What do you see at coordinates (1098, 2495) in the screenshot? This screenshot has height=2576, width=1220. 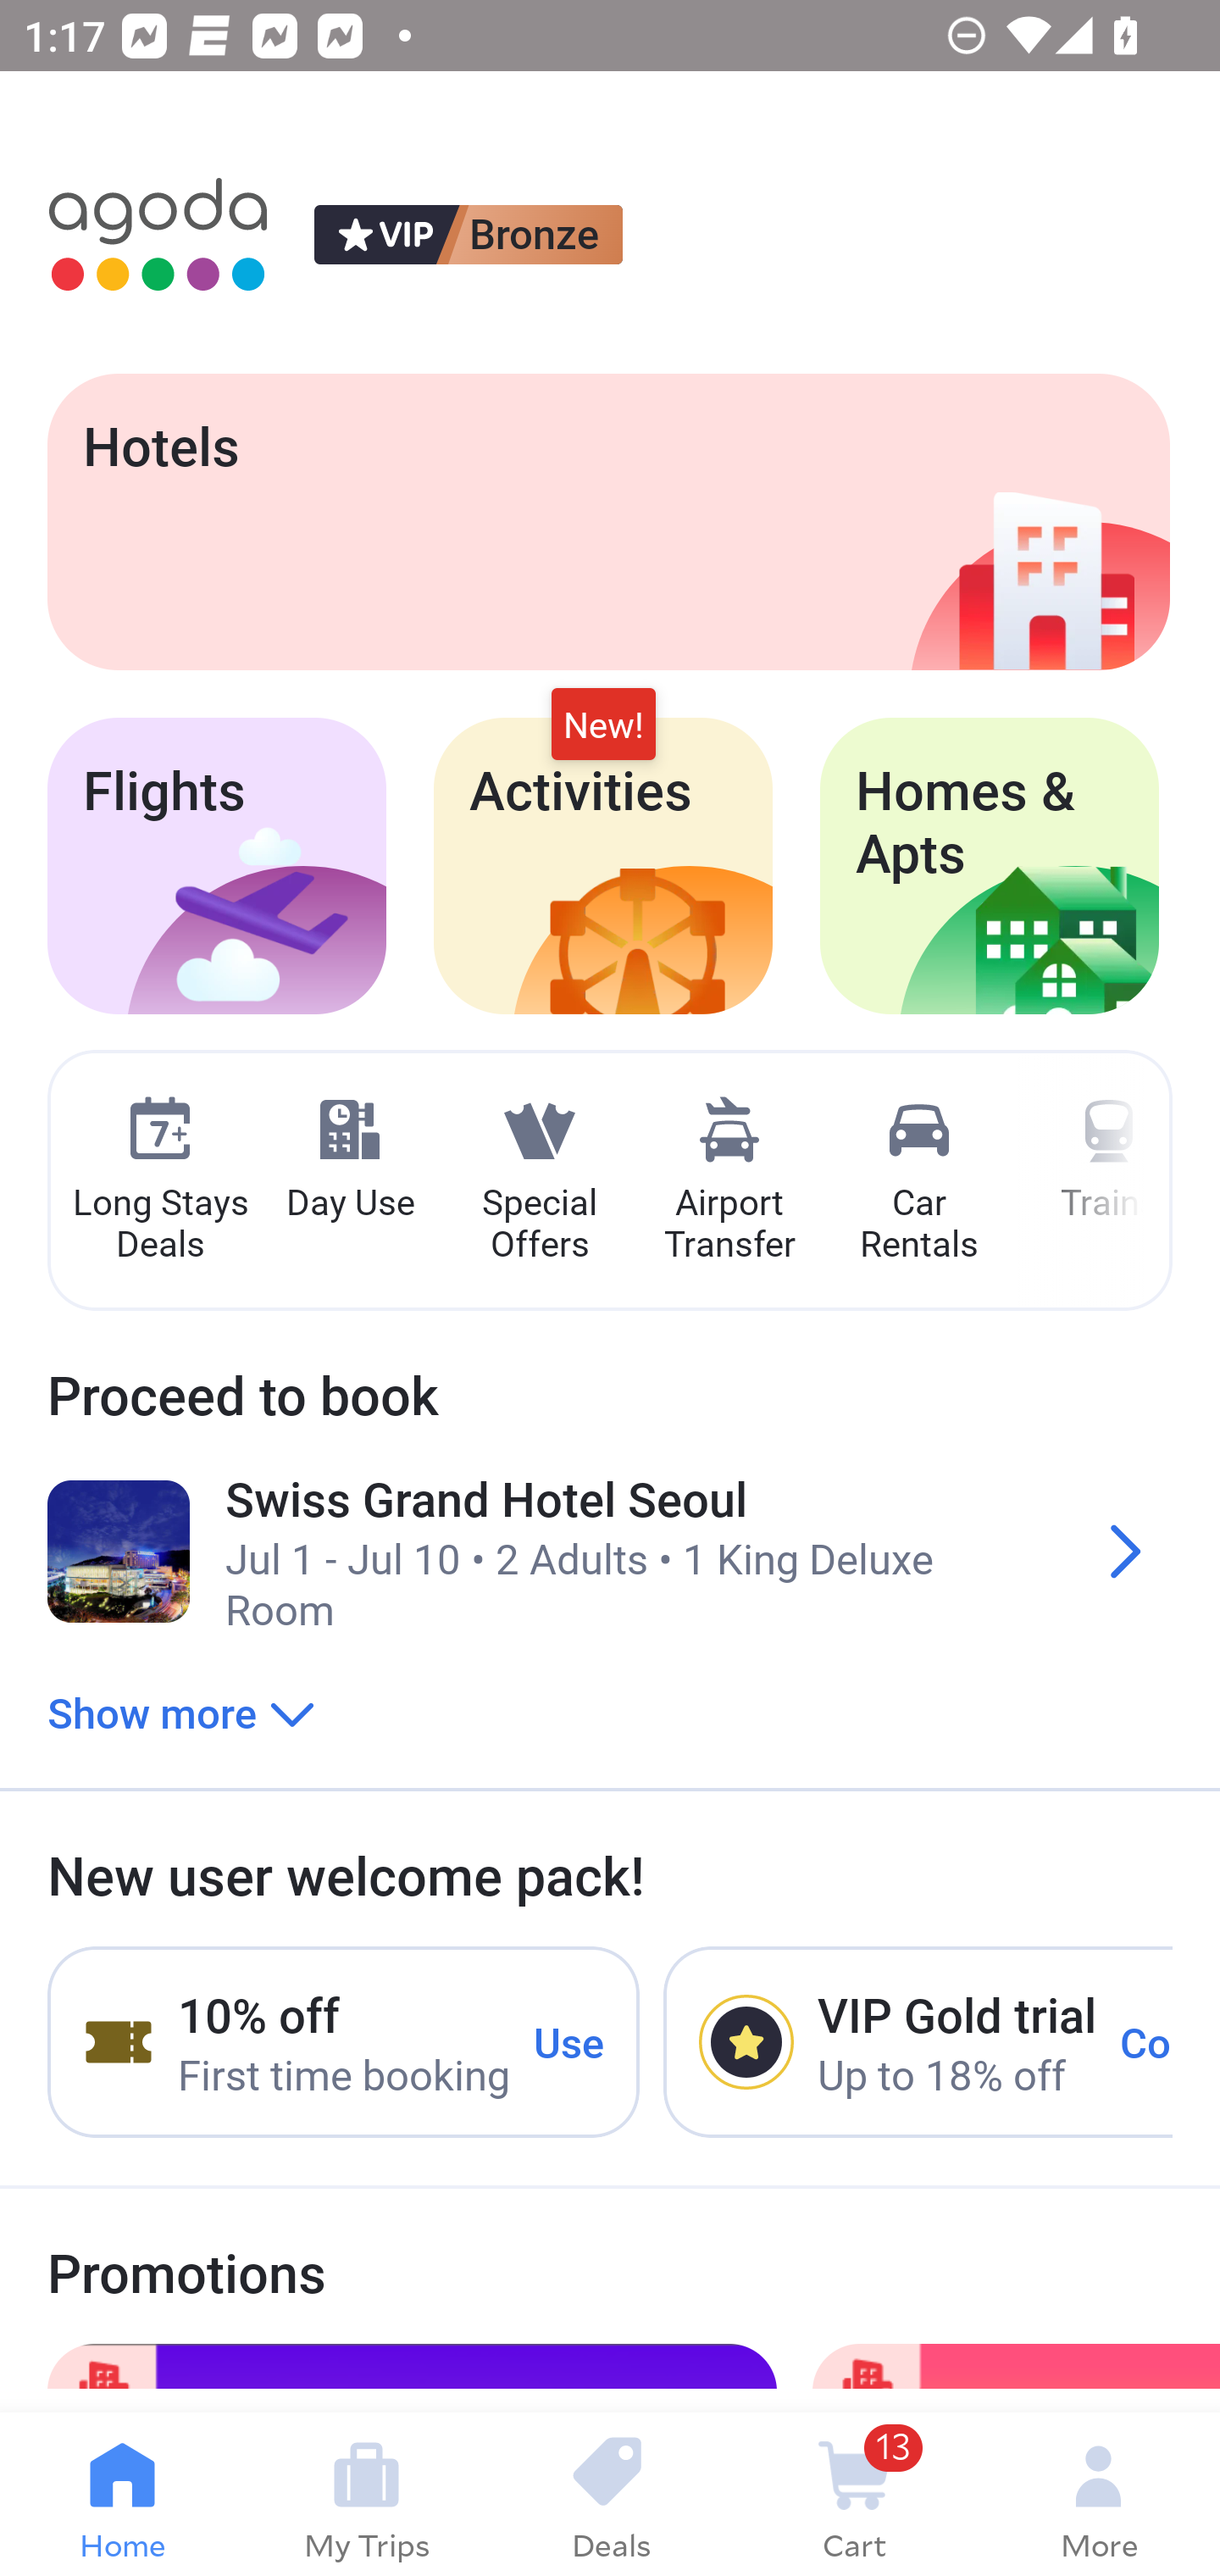 I see `More` at bounding box center [1098, 2495].